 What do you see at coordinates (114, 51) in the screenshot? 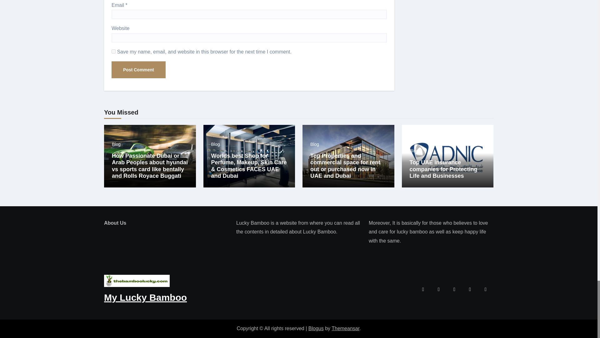
I see `yes` at bounding box center [114, 51].